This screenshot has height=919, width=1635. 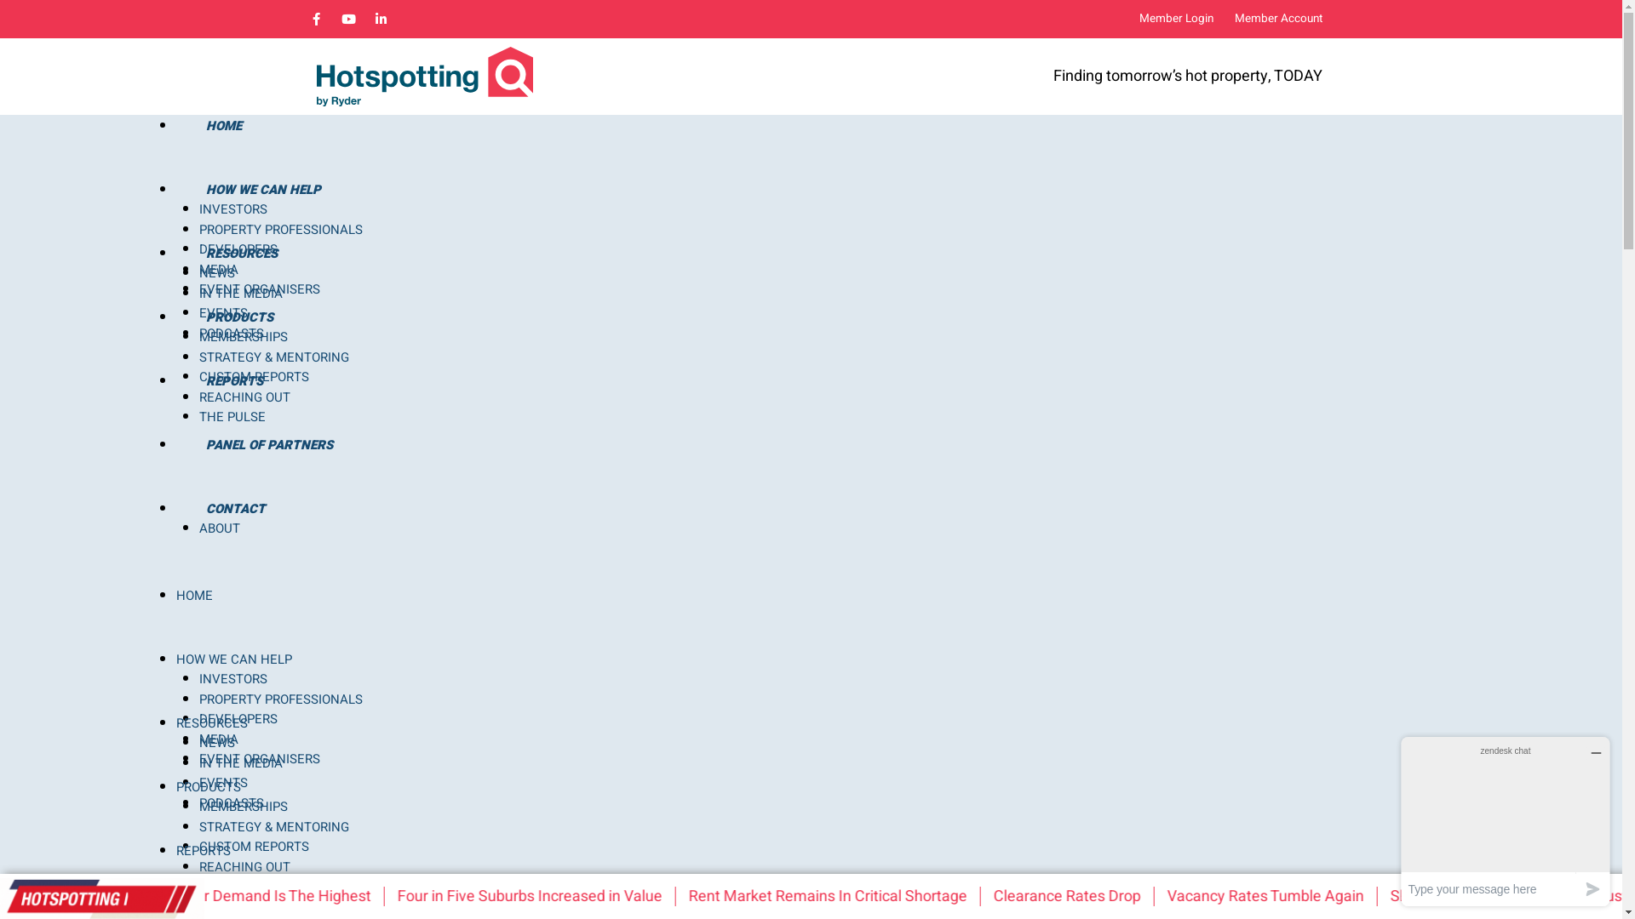 What do you see at coordinates (232, 887) in the screenshot?
I see `THE PULSE` at bounding box center [232, 887].